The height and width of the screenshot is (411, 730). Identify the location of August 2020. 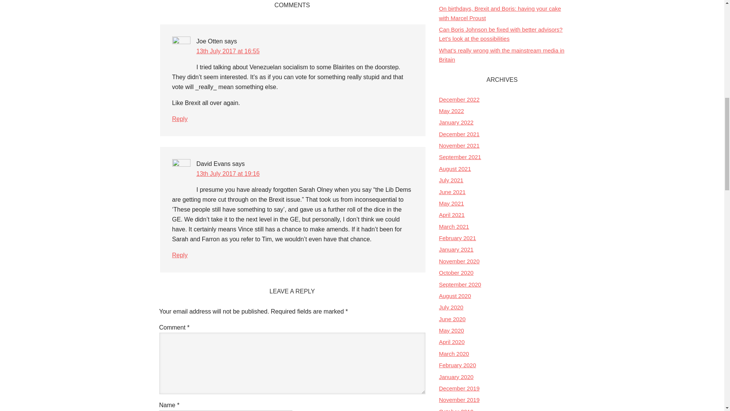
(455, 296).